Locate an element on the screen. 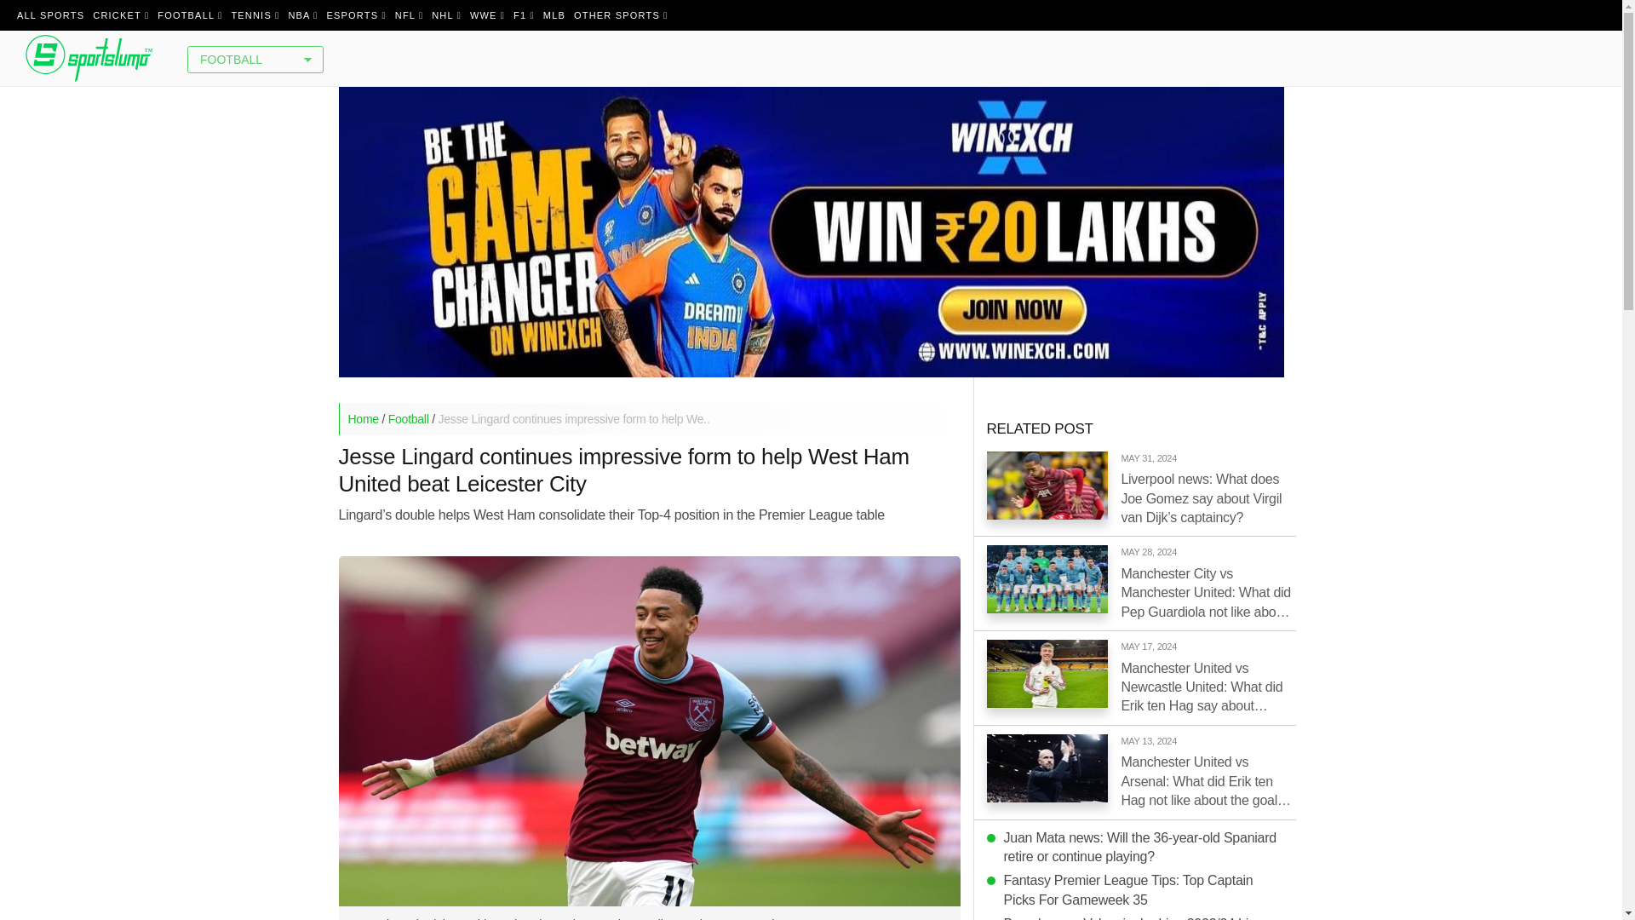  TENNIS is located at coordinates (255, 15).